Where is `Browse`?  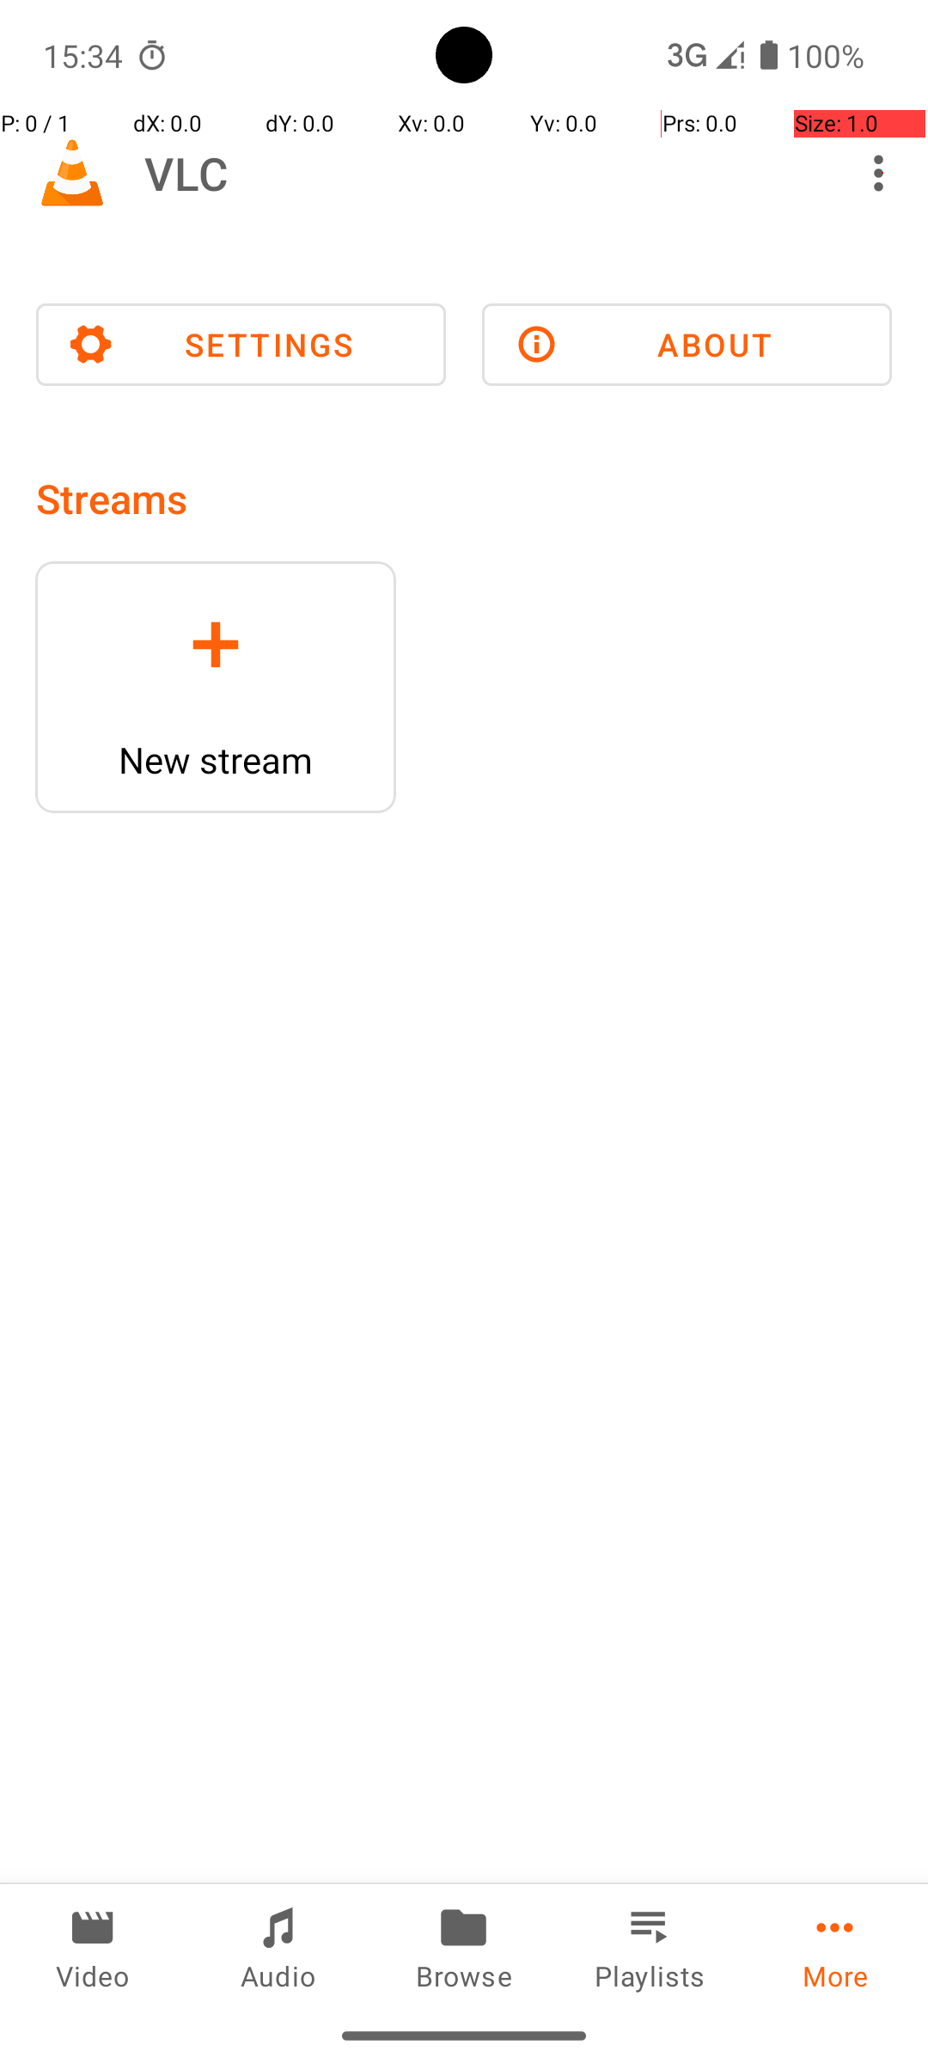 Browse is located at coordinates (464, 1946).